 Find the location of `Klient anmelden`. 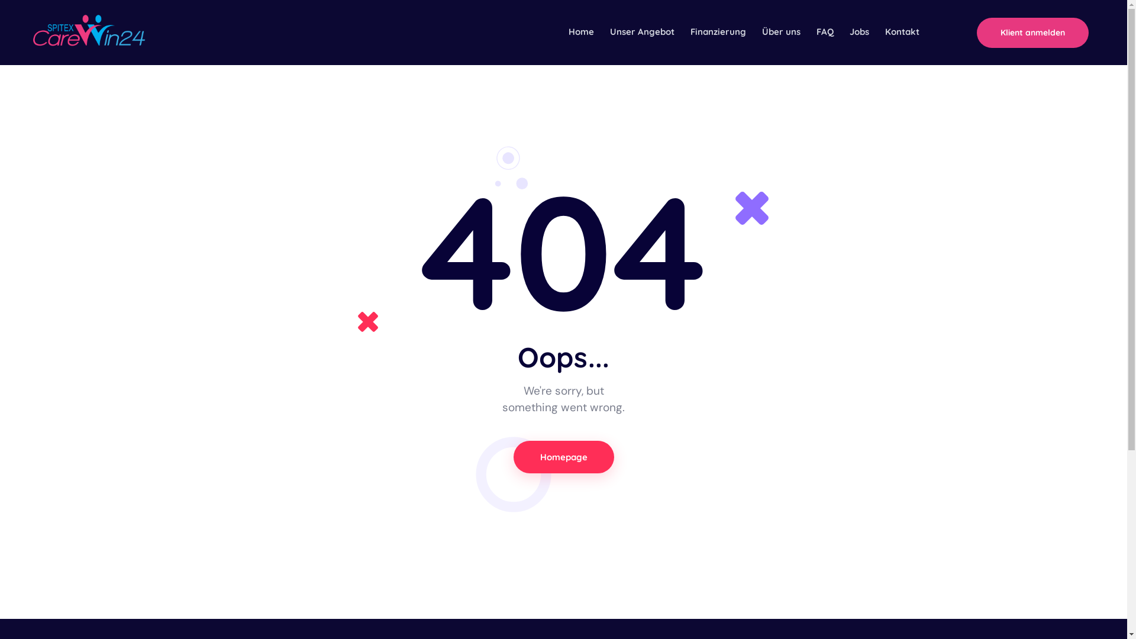

Klient anmelden is located at coordinates (1033, 33).